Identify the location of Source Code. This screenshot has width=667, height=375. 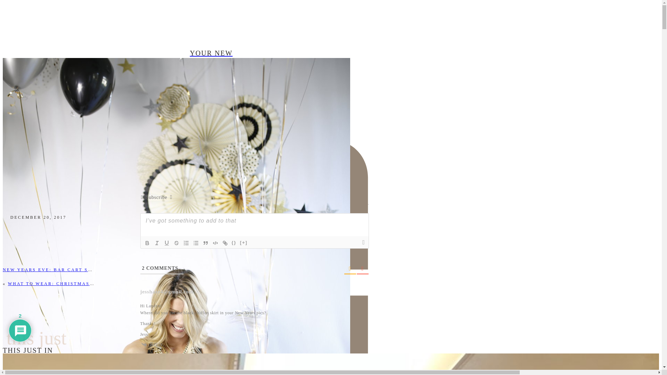
(234, 243).